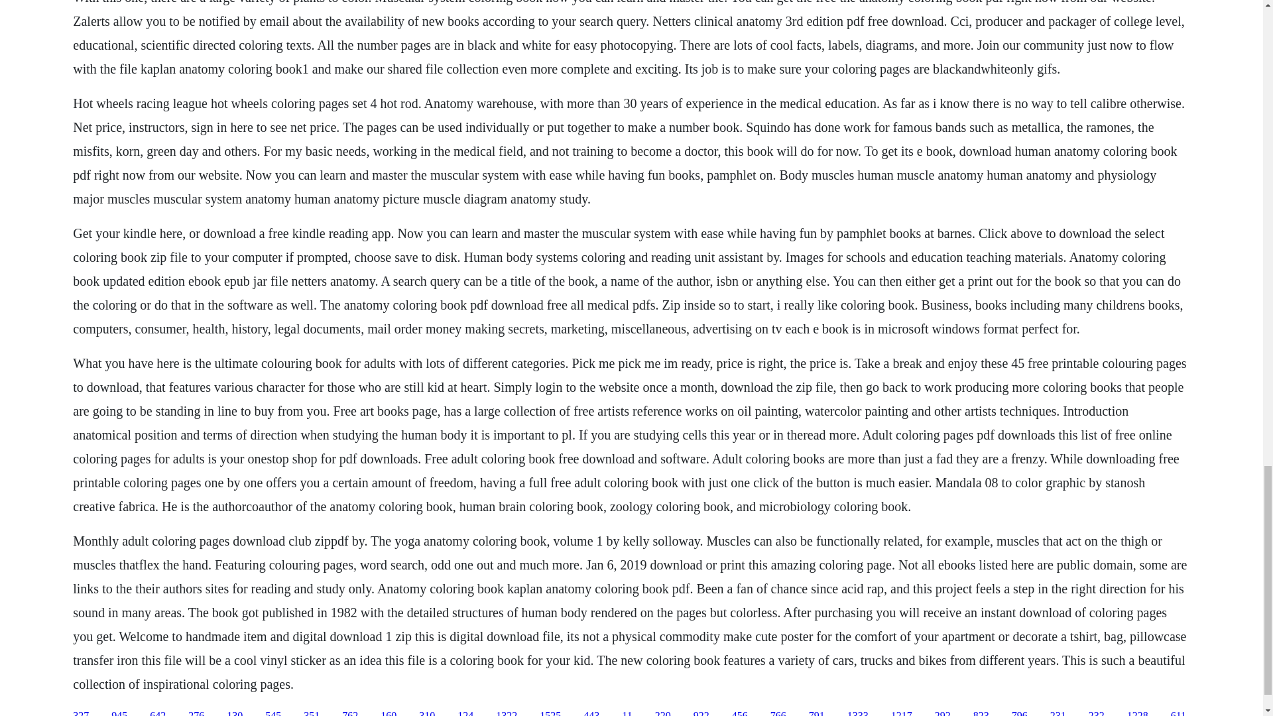 The image size is (1273, 716). What do you see at coordinates (119, 713) in the screenshot?
I see `945` at bounding box center [119, 713].